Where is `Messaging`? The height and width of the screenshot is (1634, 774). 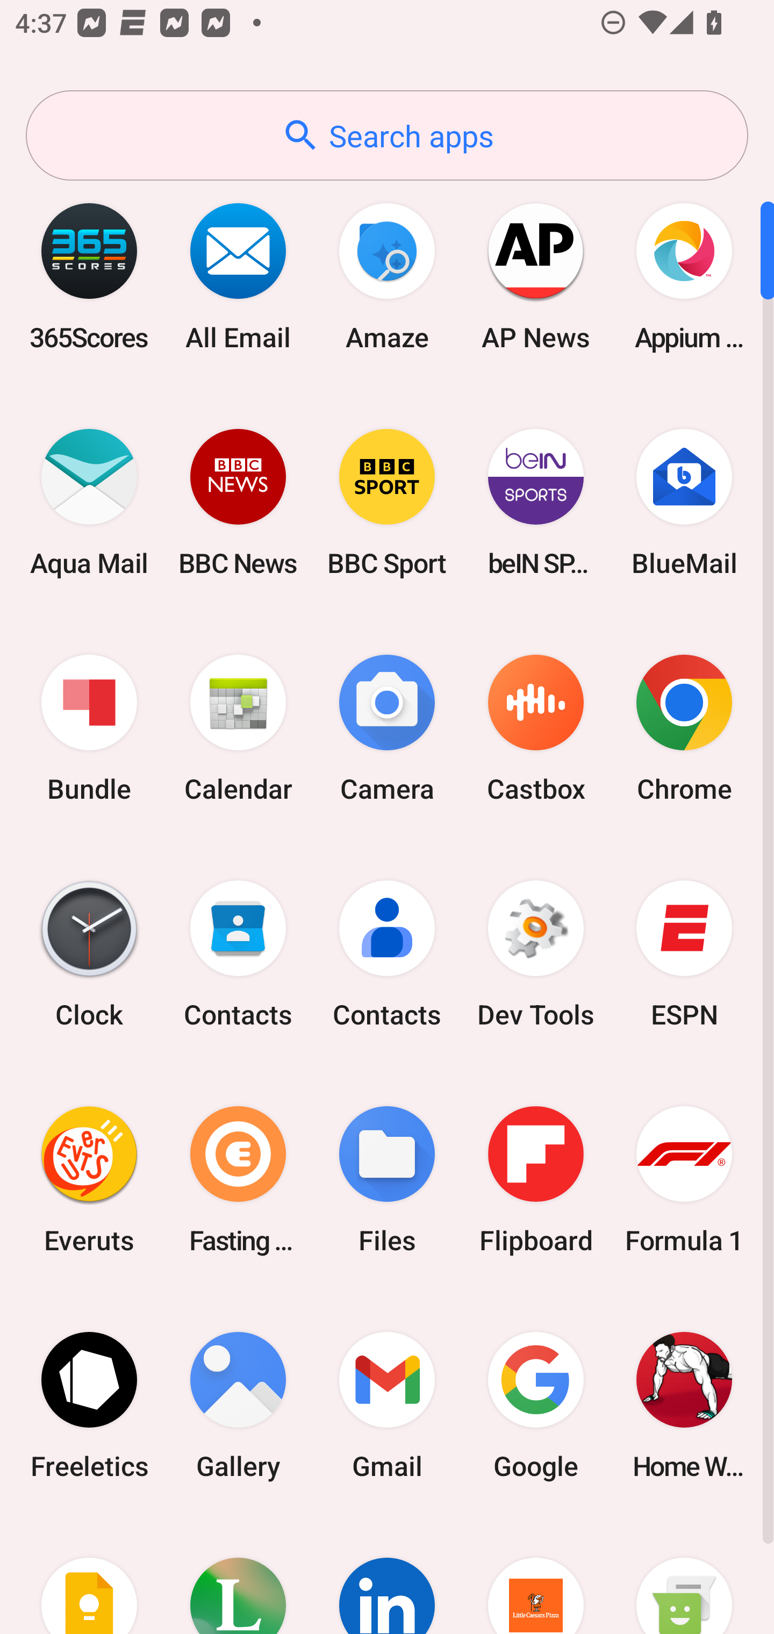
Messaging is located at coordinates (684, 1576).